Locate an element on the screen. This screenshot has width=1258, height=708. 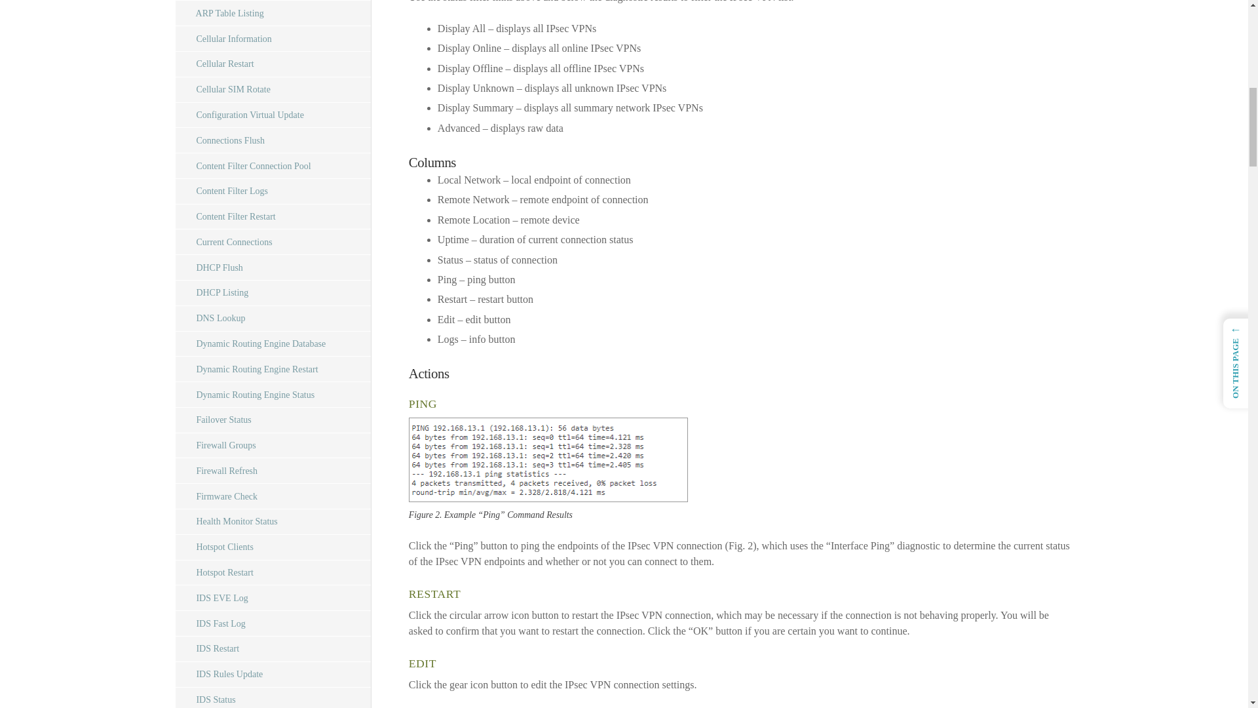
   Content Filter Logs is located at coordinates (273, 191).